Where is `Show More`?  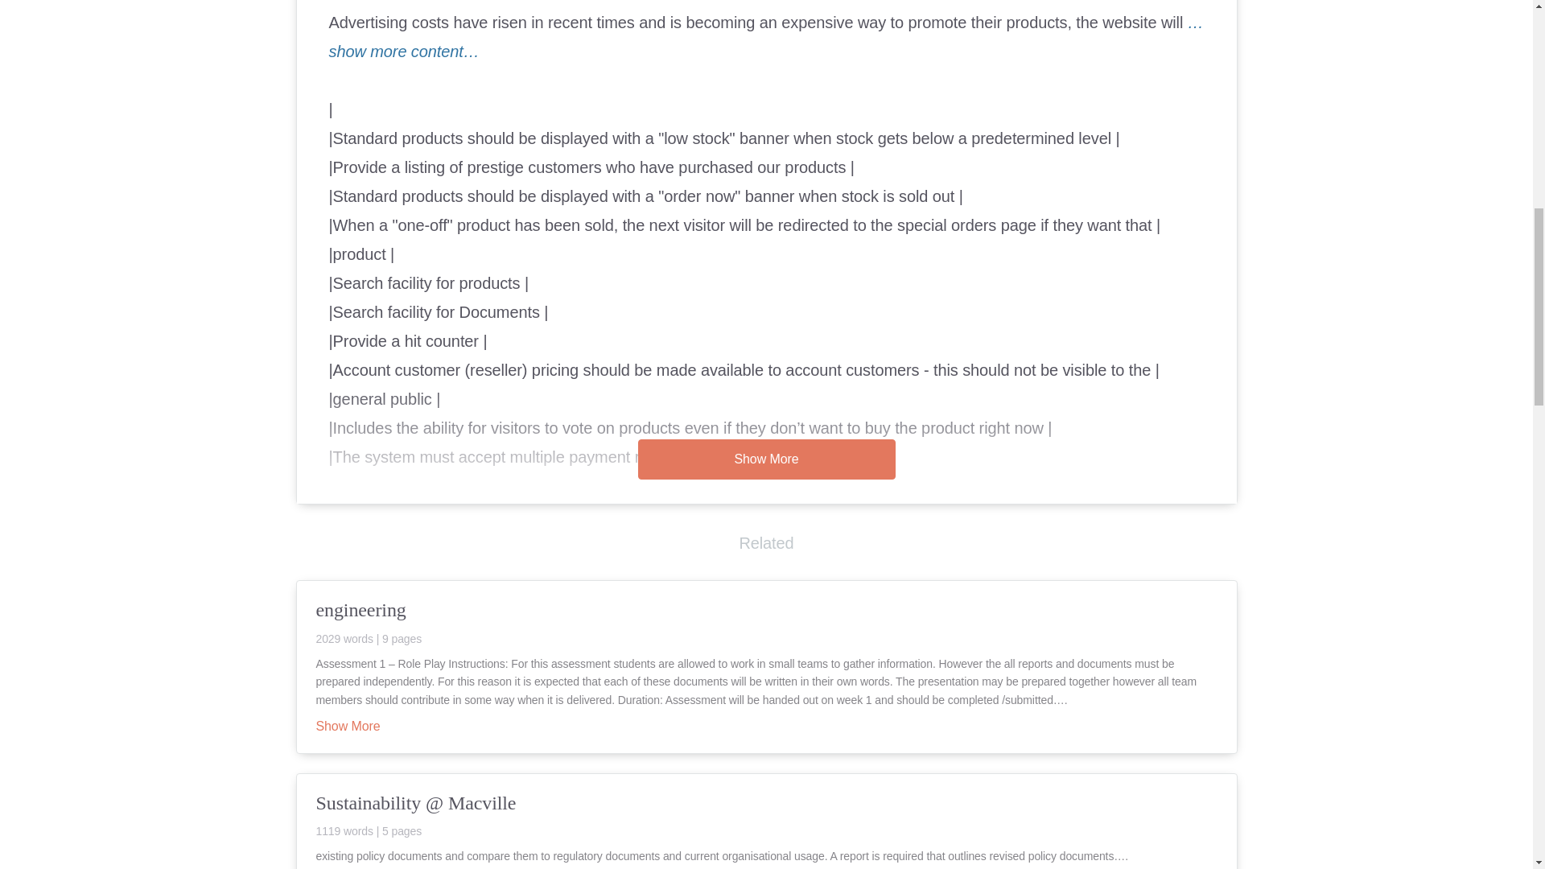 Show More is located at coordinates (348, 727).